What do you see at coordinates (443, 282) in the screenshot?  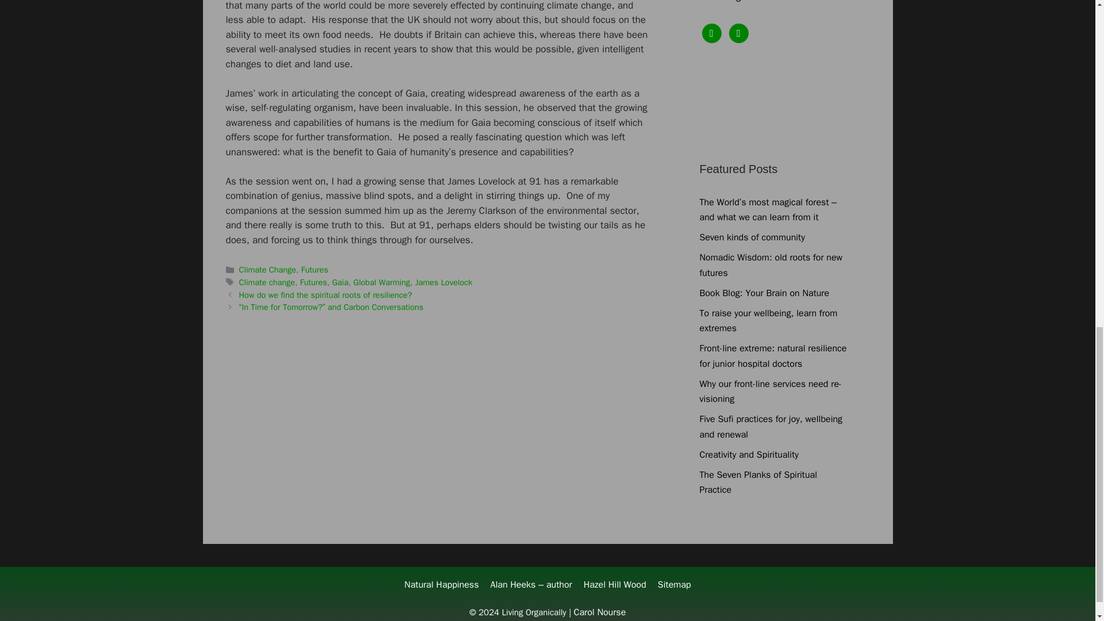 I see `James Lovelock` at bounding box center [443, 282].